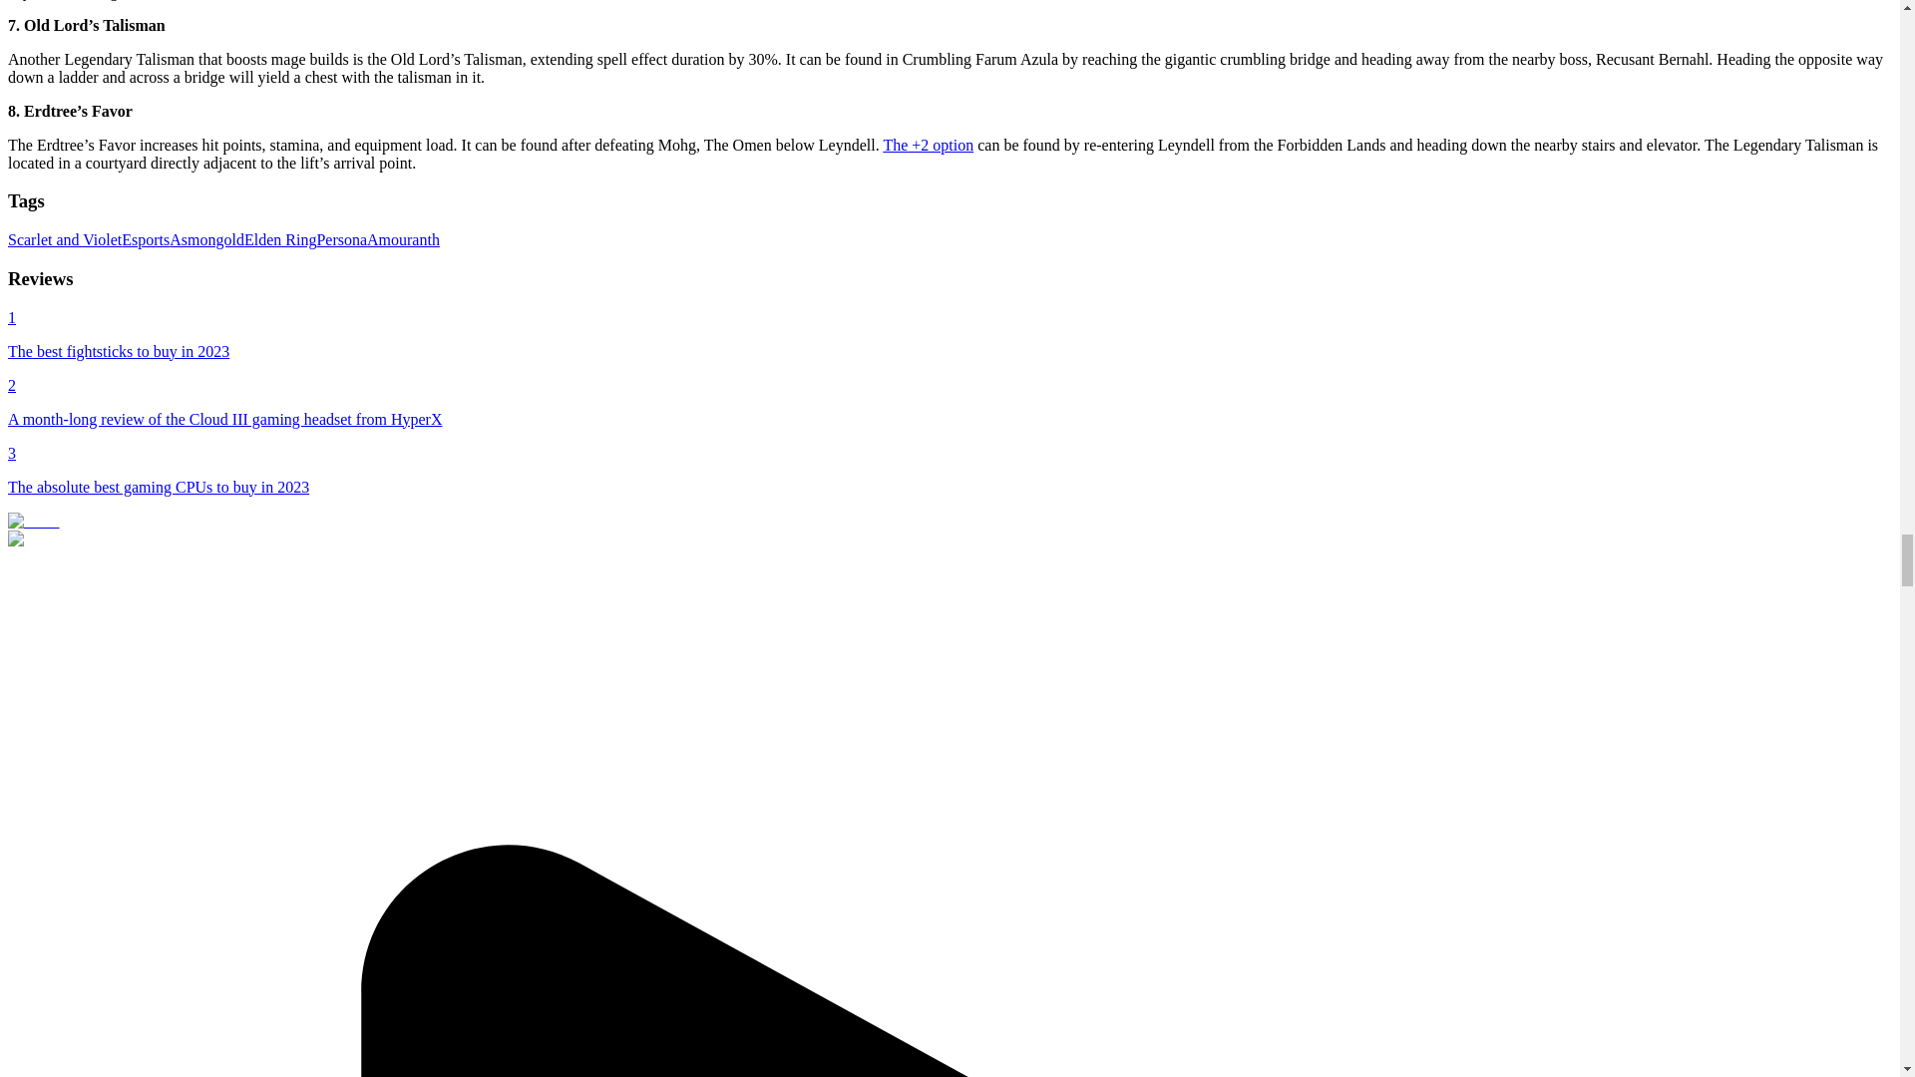 The width and height of the screenshot is (1915, 1077). What do you see at coordinates (279, 239) in the screenshot?
I see `Elden Ring` at bounding box center [279, 239].